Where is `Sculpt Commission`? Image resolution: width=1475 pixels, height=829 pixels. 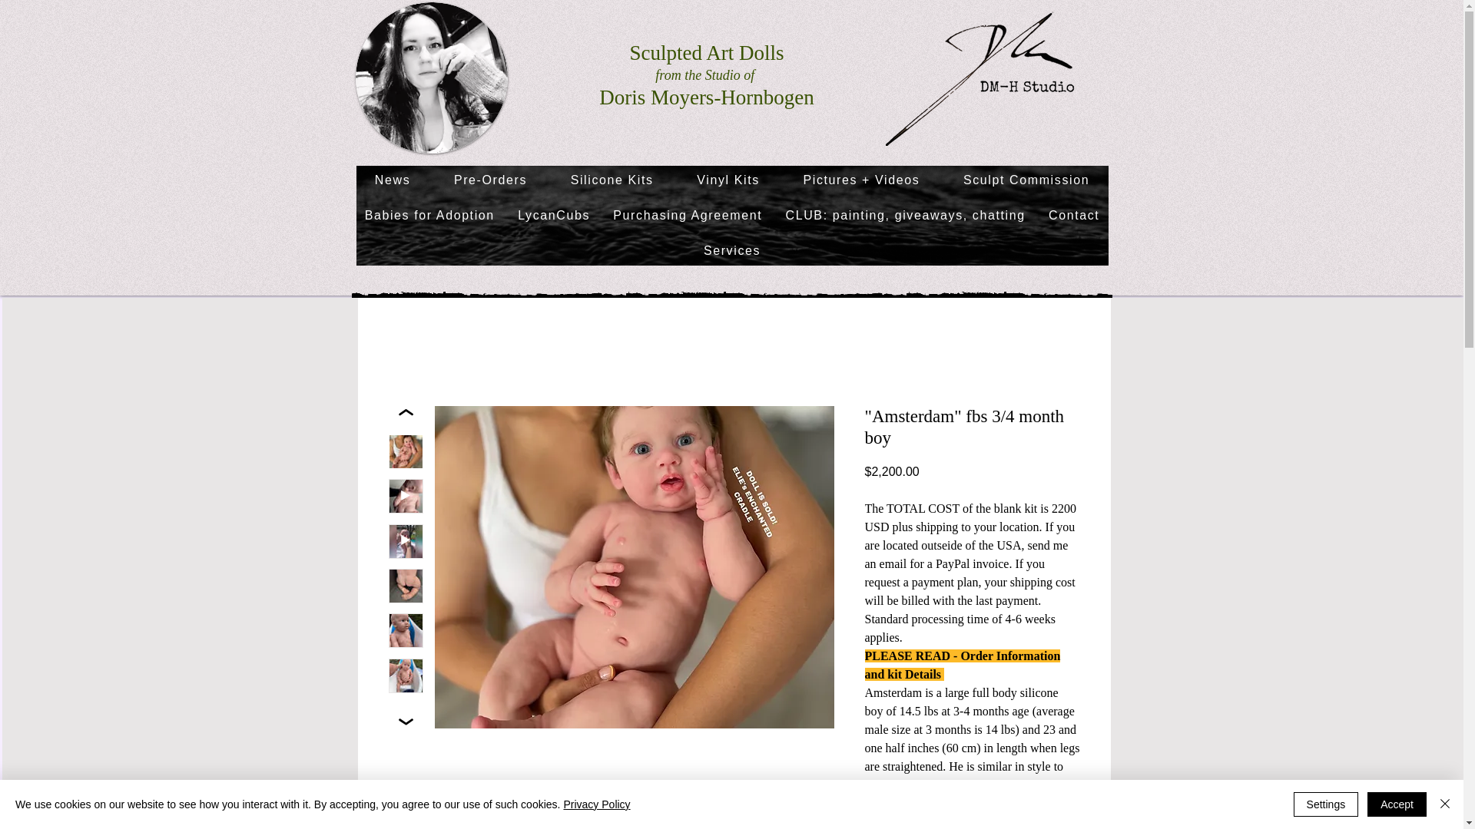
Sculpt Commission is located at coordinates (1026, 180).